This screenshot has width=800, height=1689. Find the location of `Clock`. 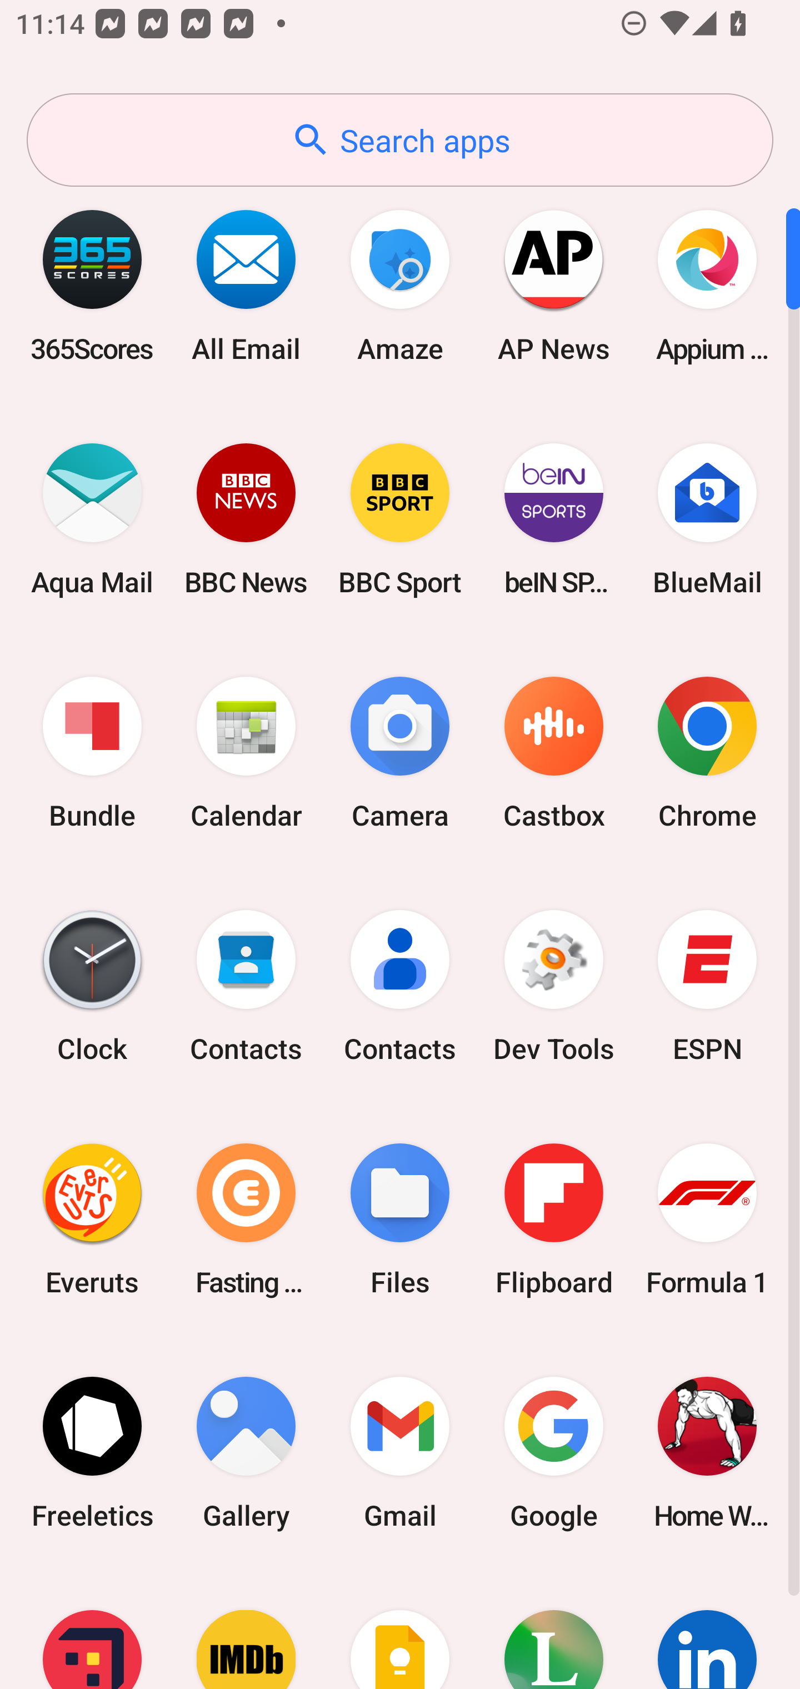

Clock is located at coordinates (92, 986).